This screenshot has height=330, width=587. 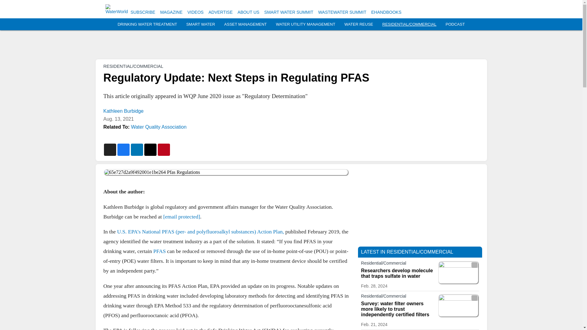 What do you see at coordinates (220, 12) in the screenshot?
I see `ADVERTISE` at bounding box center [220, 12].